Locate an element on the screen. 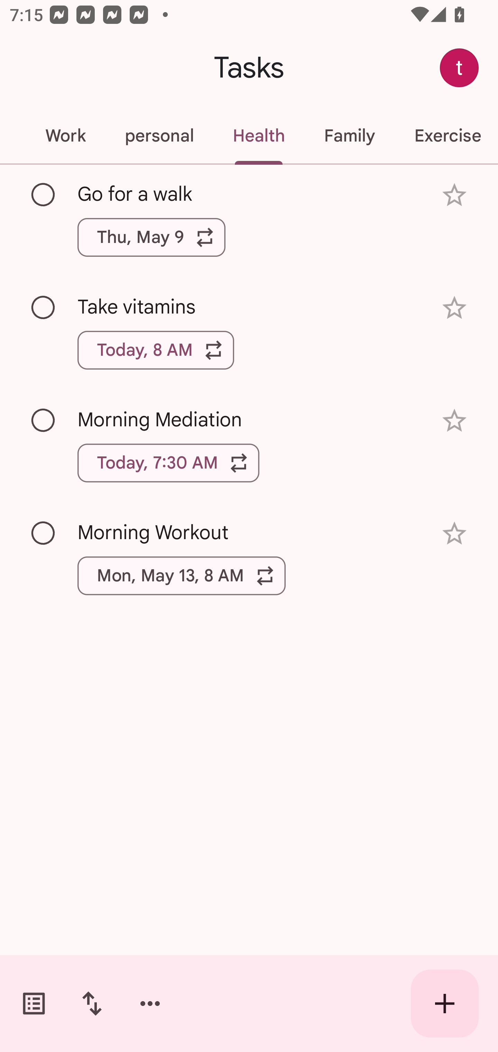 This screenshot has width=498, height=1052. Change sort order is located at coordinates (92, 1004).